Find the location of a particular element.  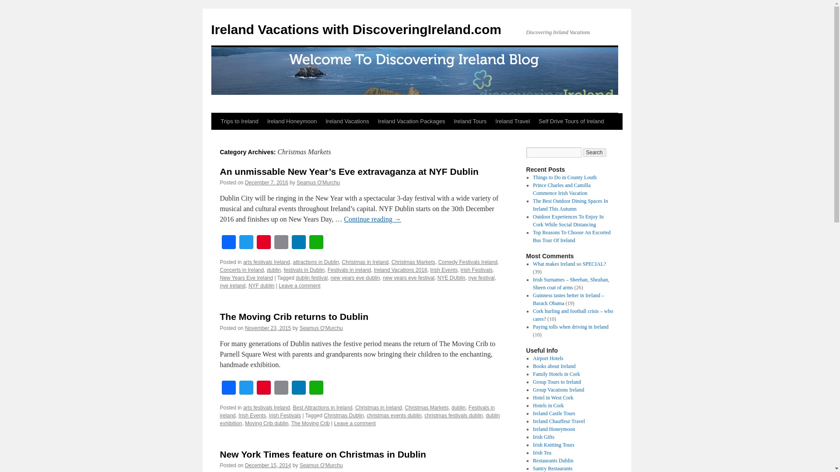

Leave a comment is located at coordinates (299, 285).